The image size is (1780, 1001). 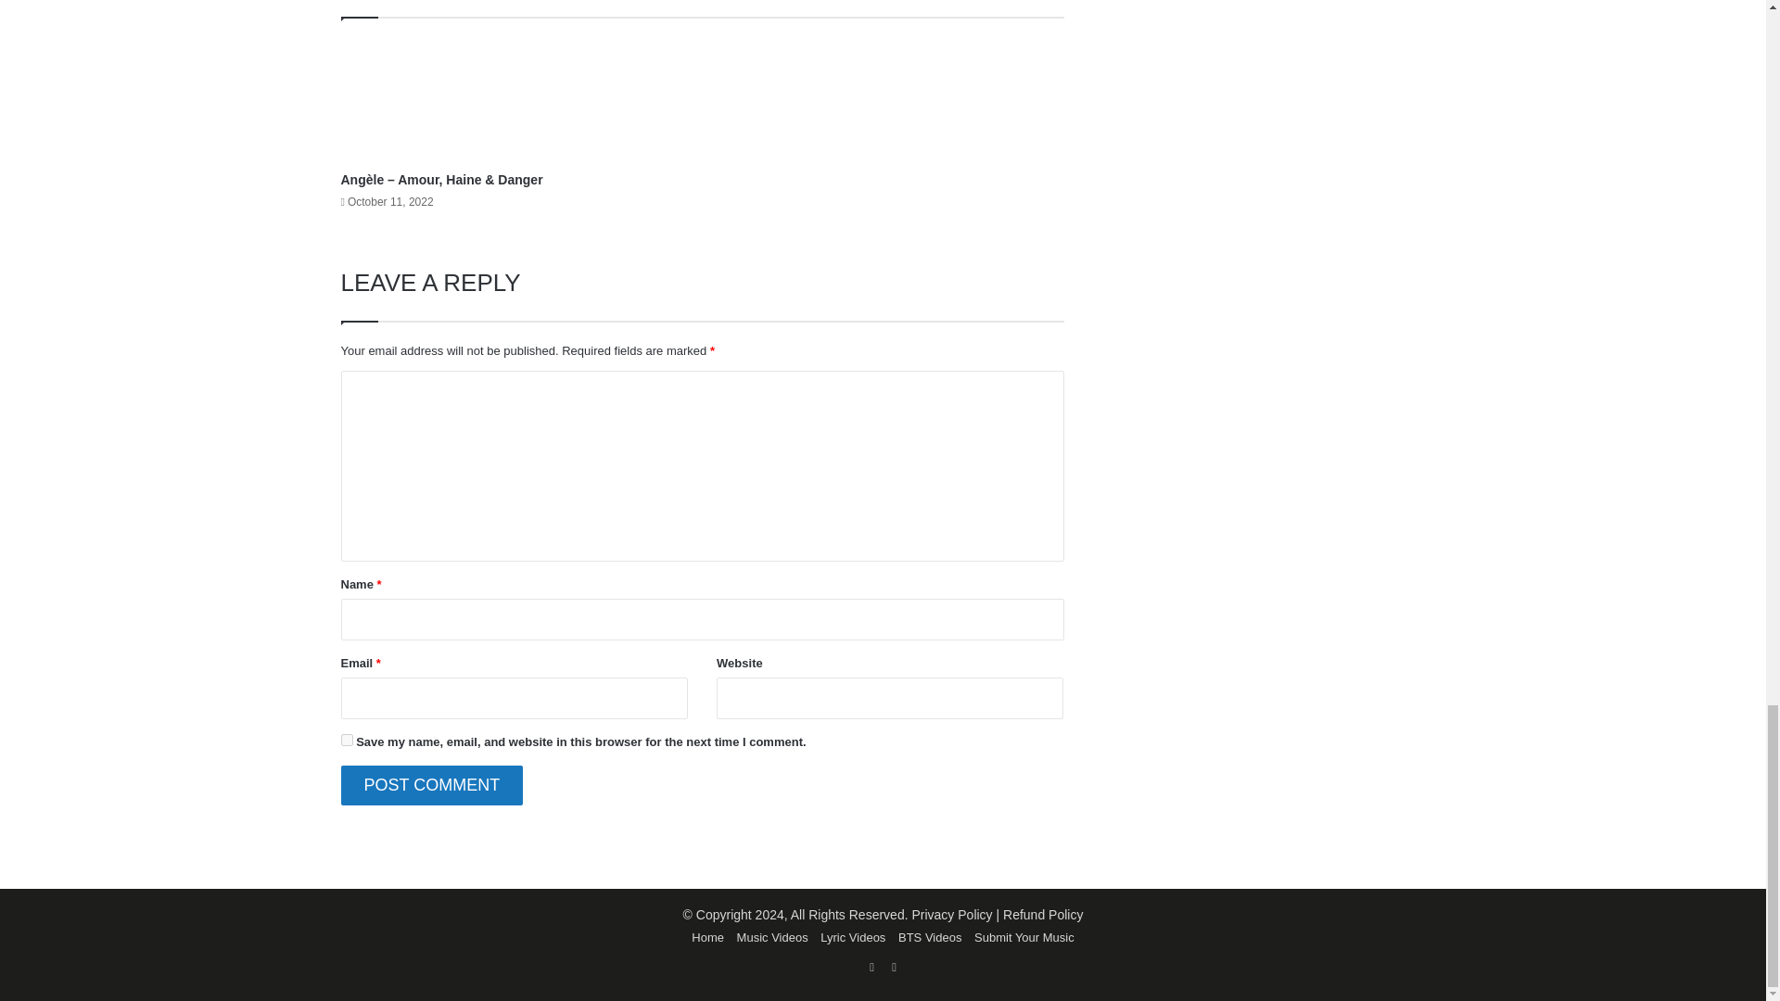 I want to click on Lyric Videos, so click(x=853, y=938).